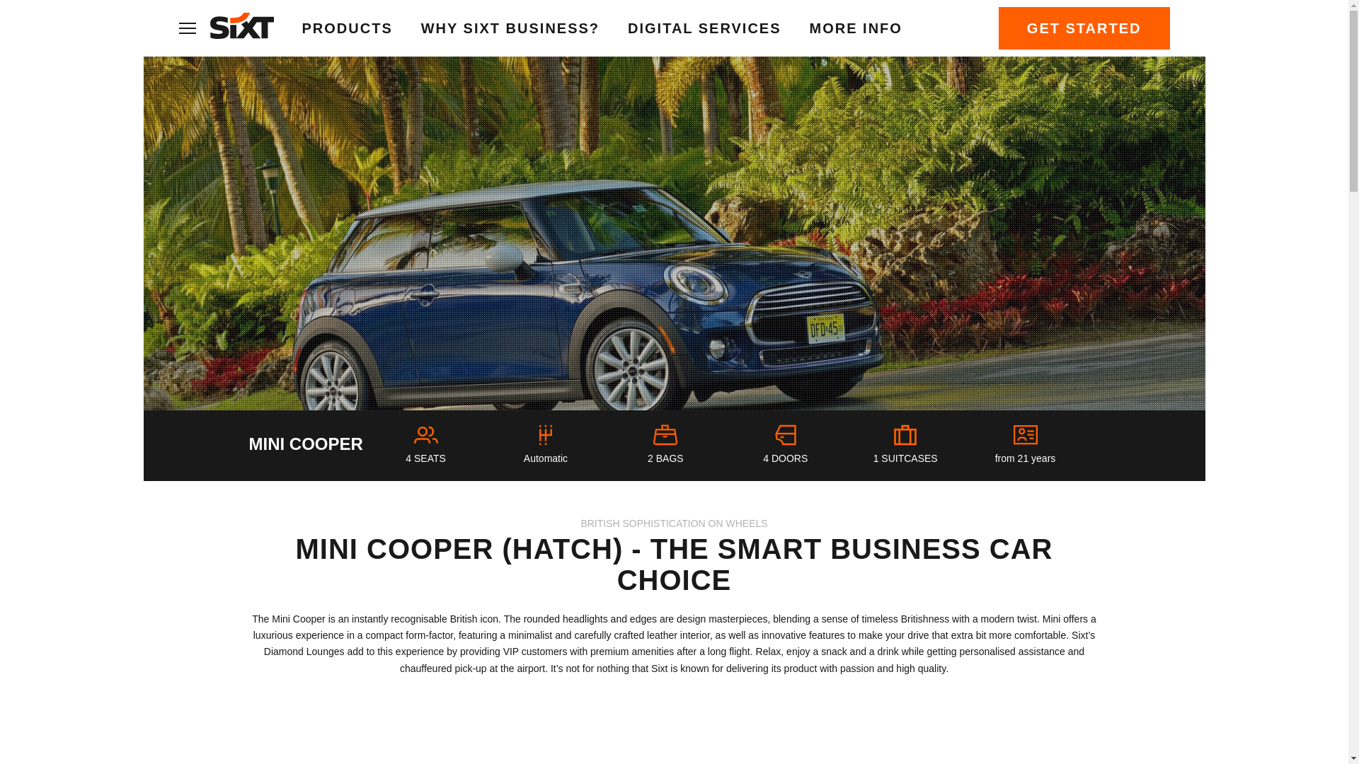 The width and height of the screenshot is (1359, 764). I want to click on PRODUCTS, so click(347, 28).